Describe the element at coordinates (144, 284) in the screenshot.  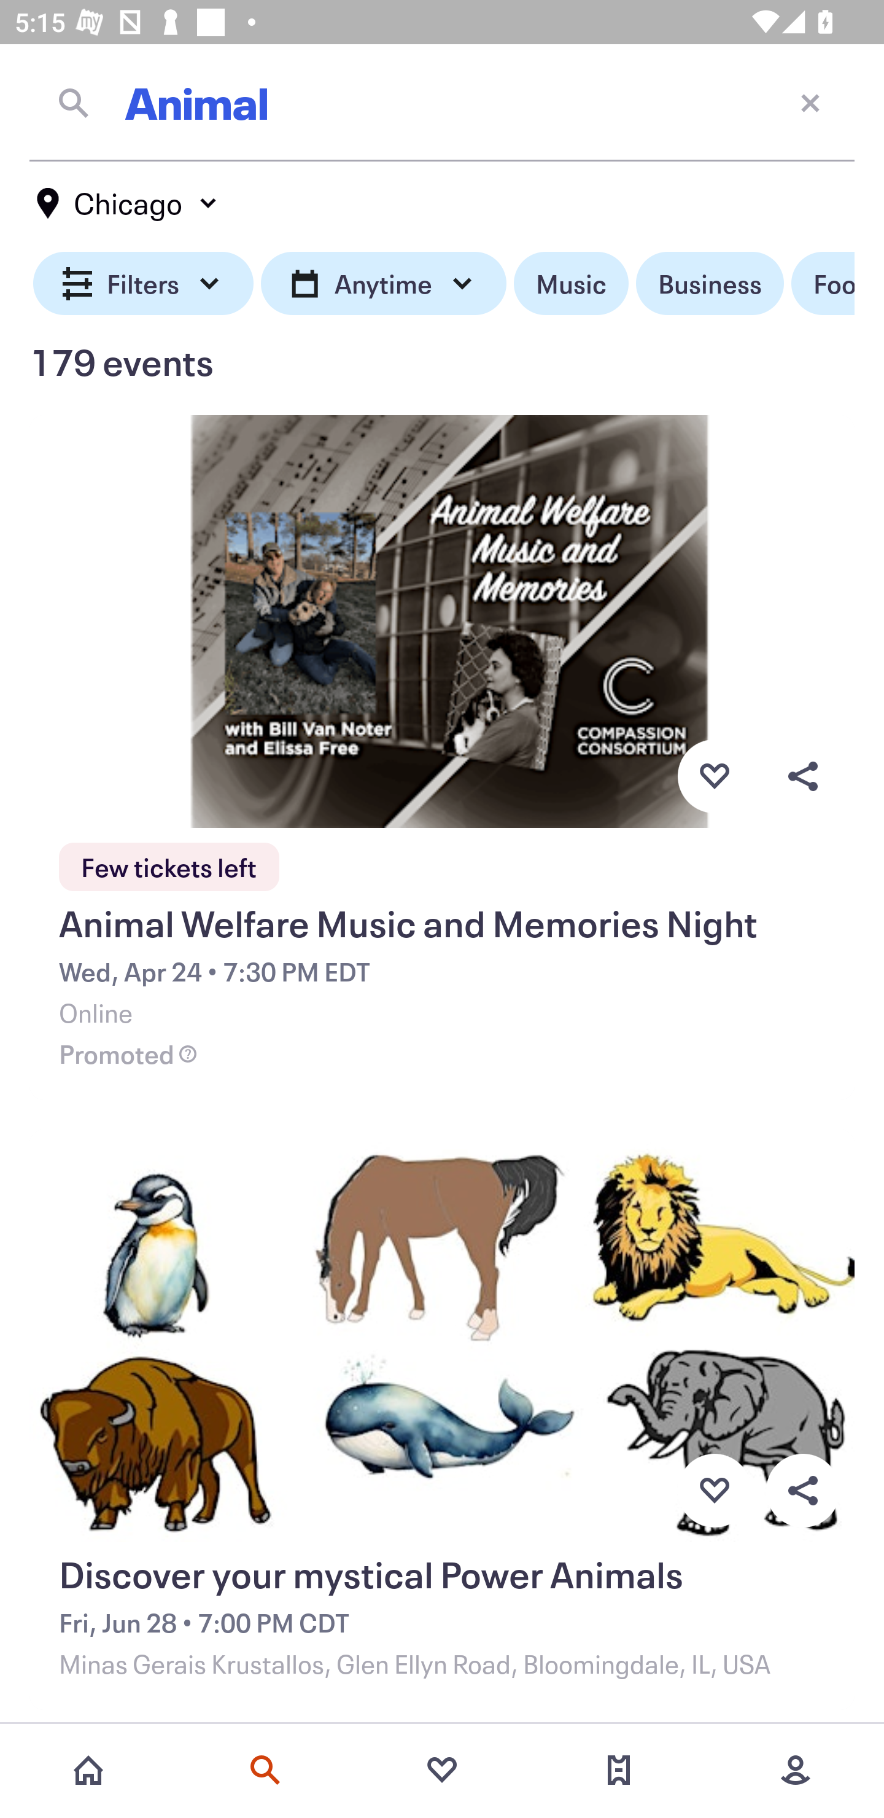
I see `Filters` at that location.